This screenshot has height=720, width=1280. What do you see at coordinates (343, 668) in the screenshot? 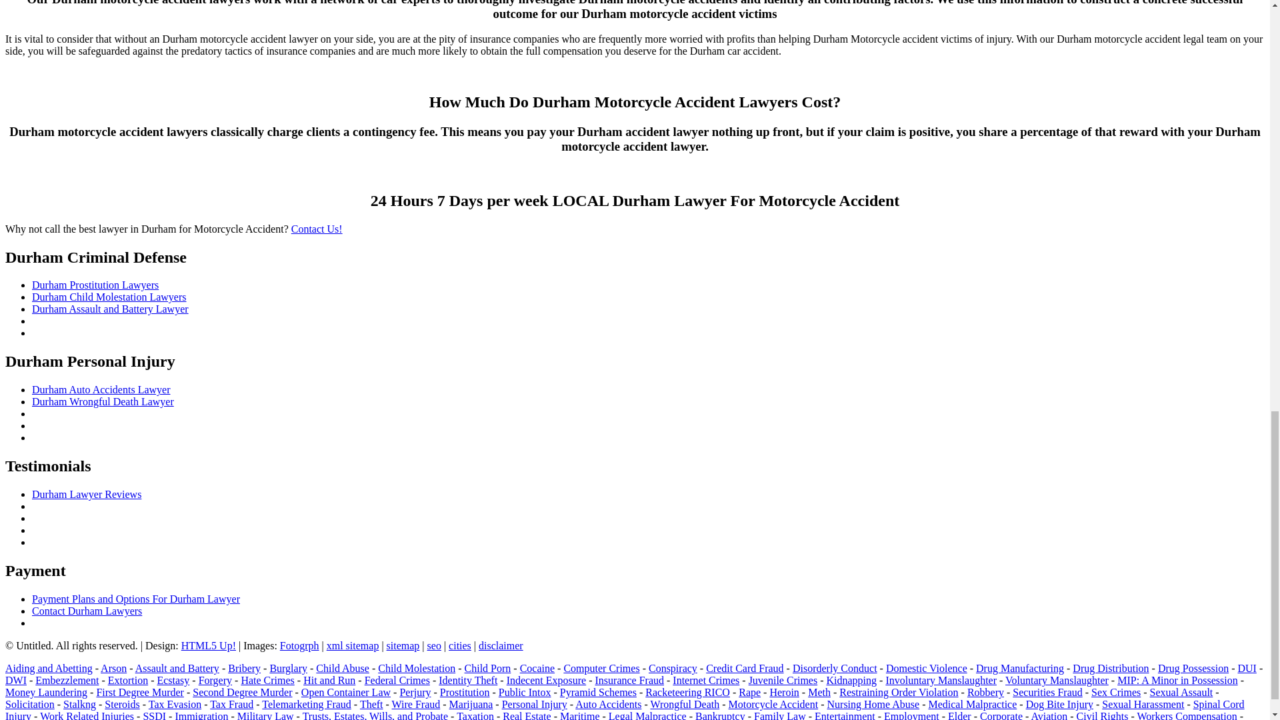
I see `Child Abuse` at bounding box center [343, 668].